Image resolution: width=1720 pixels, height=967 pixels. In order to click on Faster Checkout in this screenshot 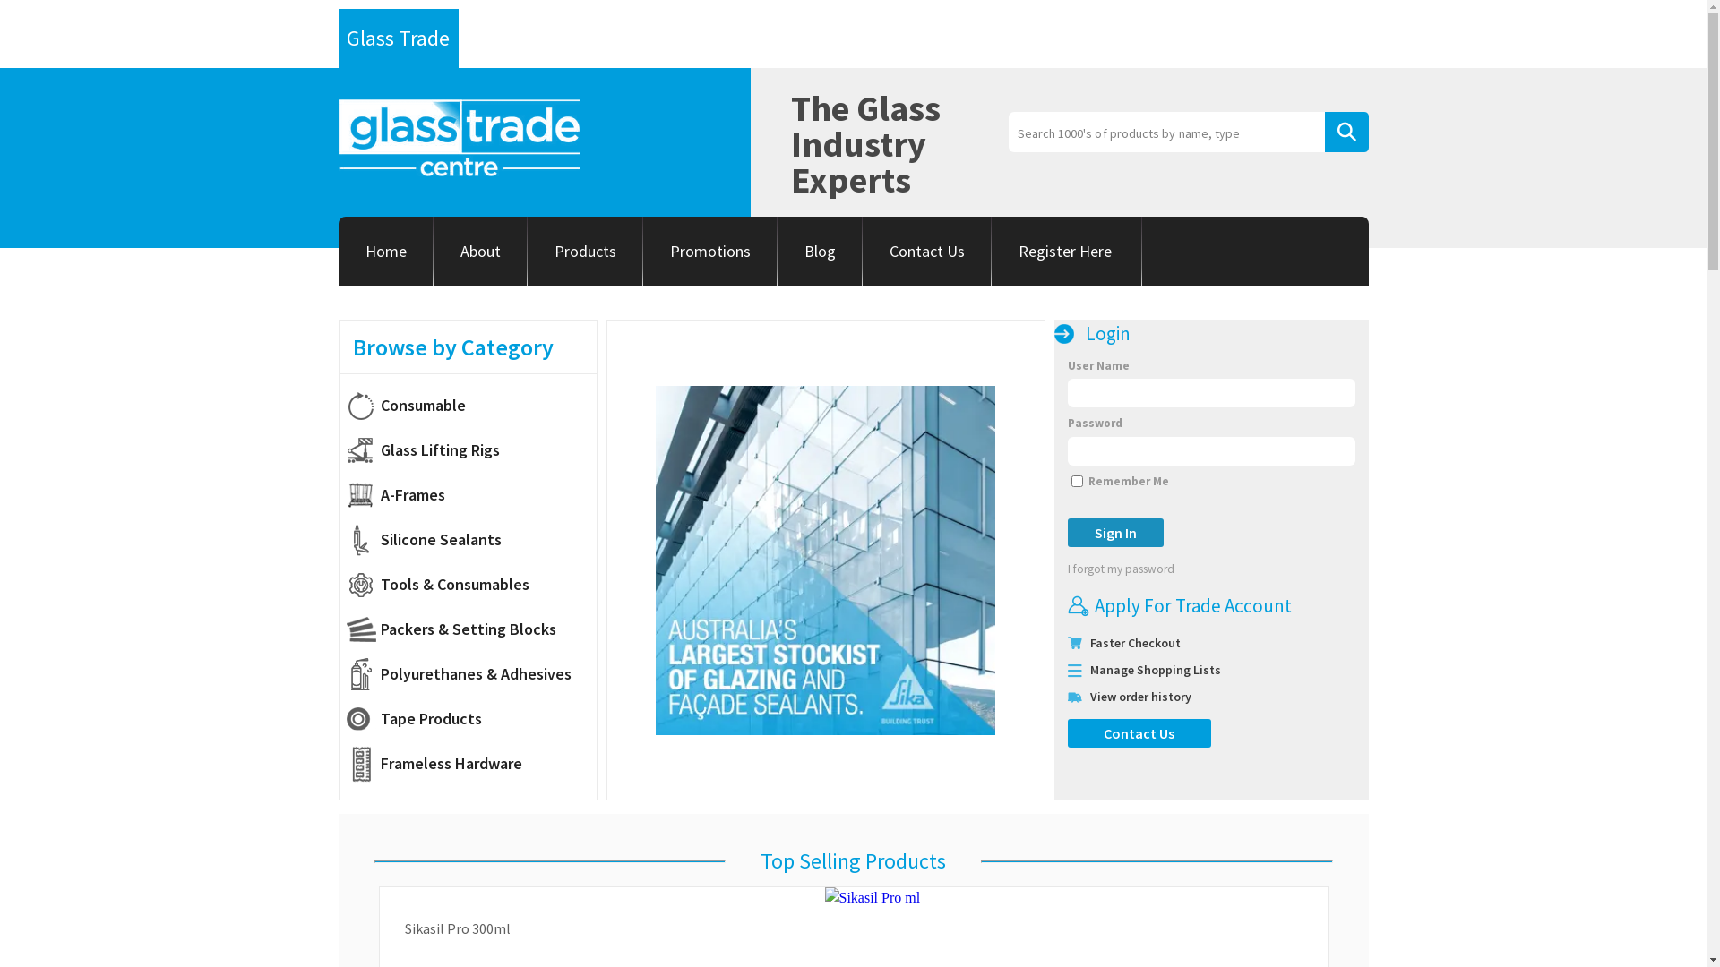, I will do `click(1134, 643)`.